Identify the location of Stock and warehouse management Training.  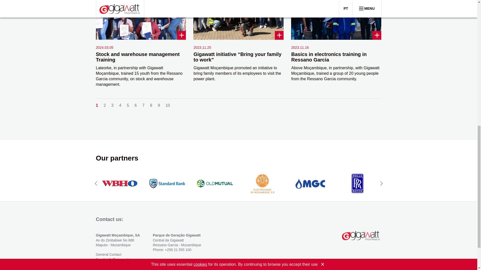
(138, 57).